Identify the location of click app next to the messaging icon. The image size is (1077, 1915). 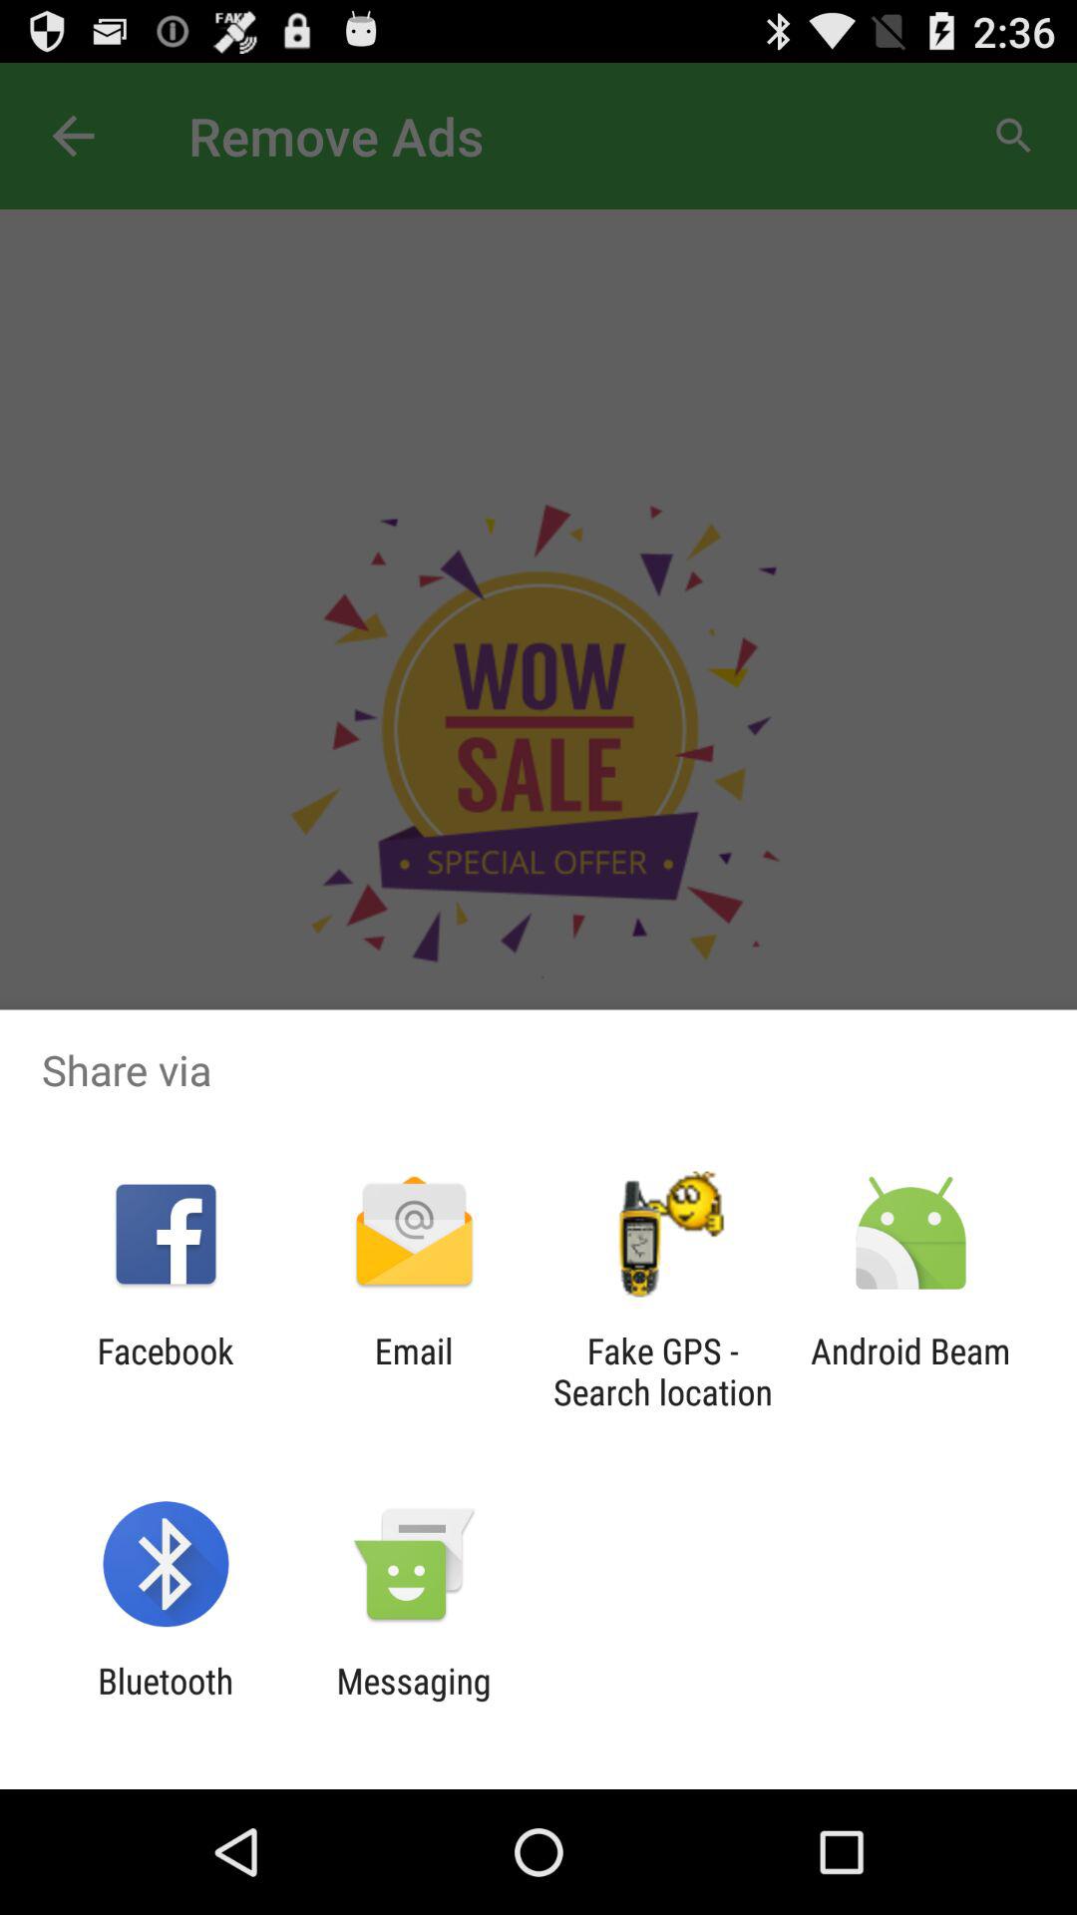
(166, 1702).